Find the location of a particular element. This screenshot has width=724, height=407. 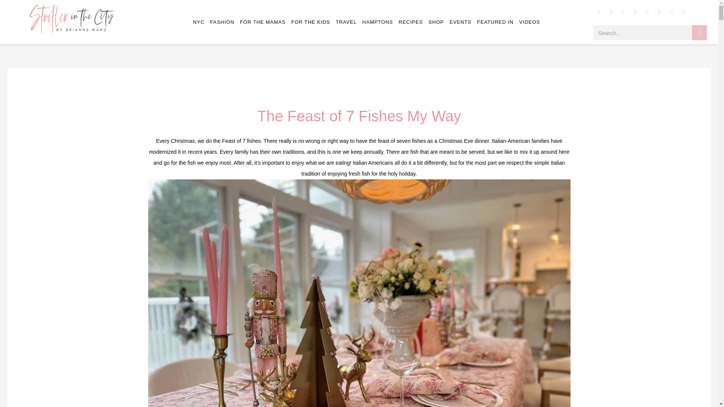

Amazon is located at coordinates (671, 12).